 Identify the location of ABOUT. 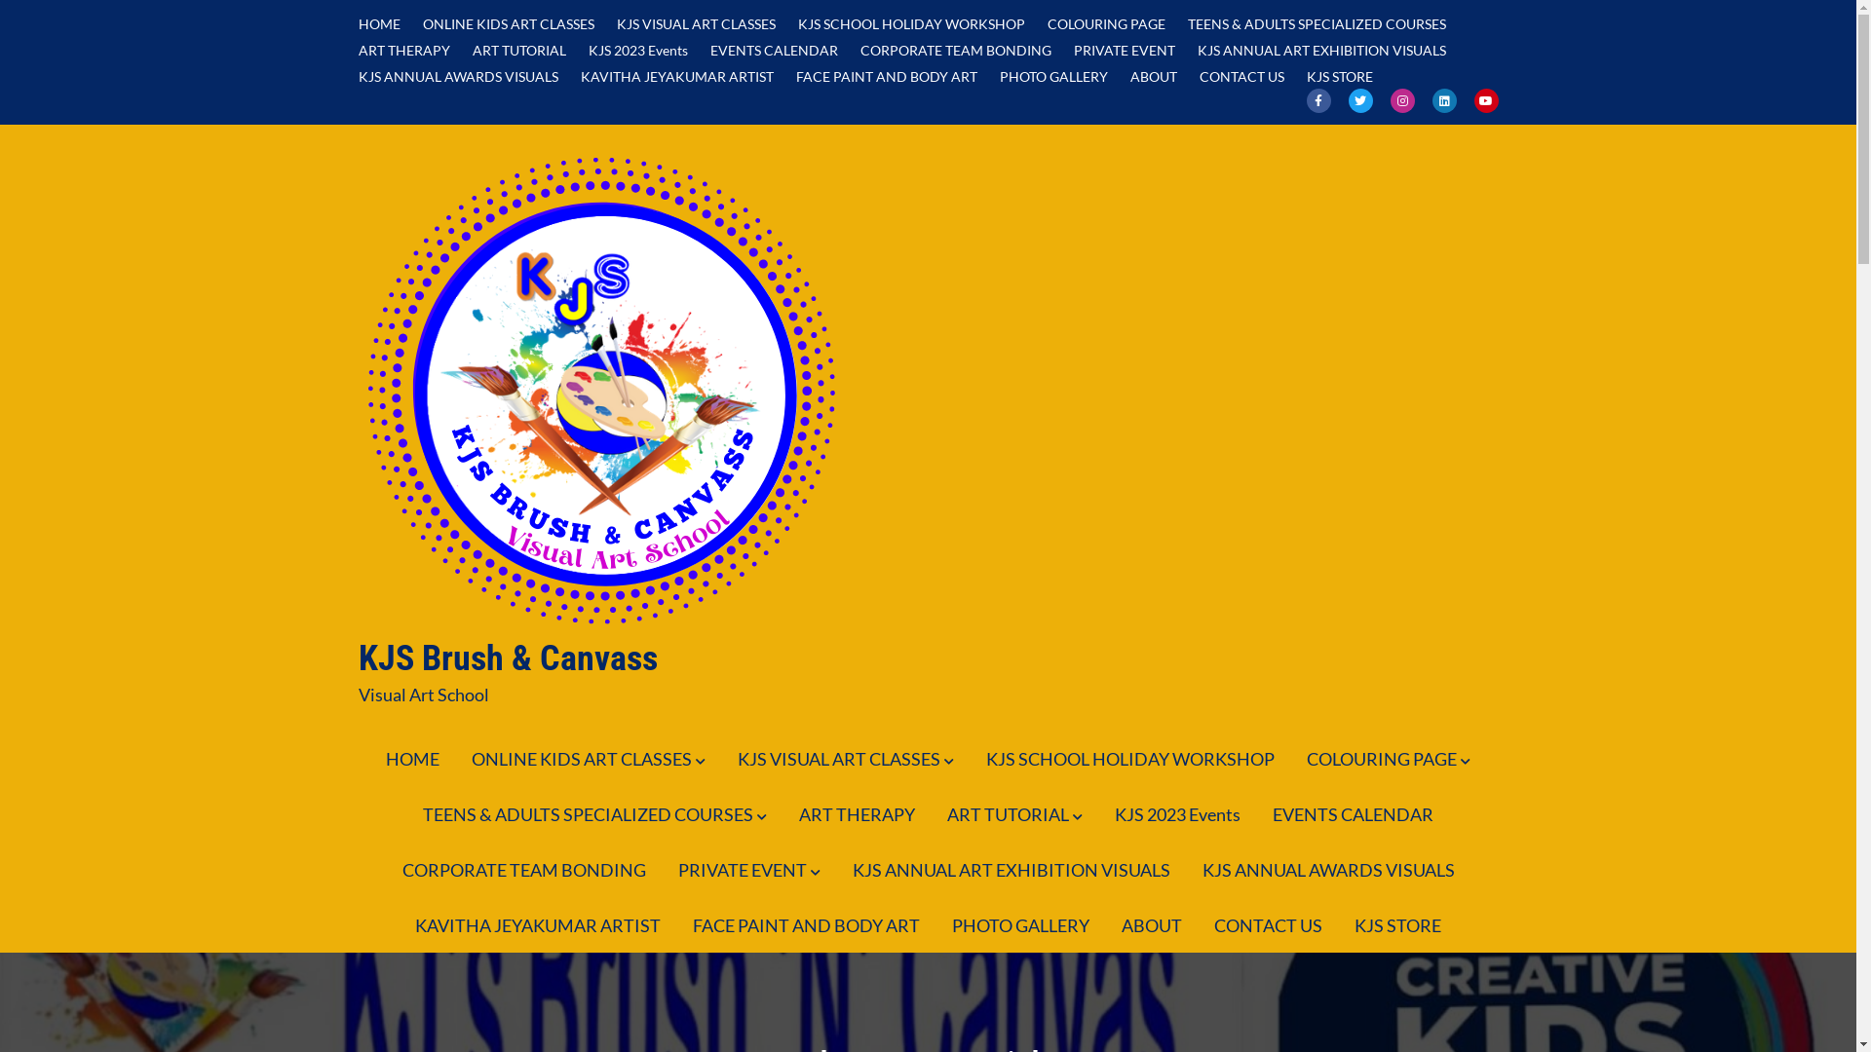
(1152, 925).